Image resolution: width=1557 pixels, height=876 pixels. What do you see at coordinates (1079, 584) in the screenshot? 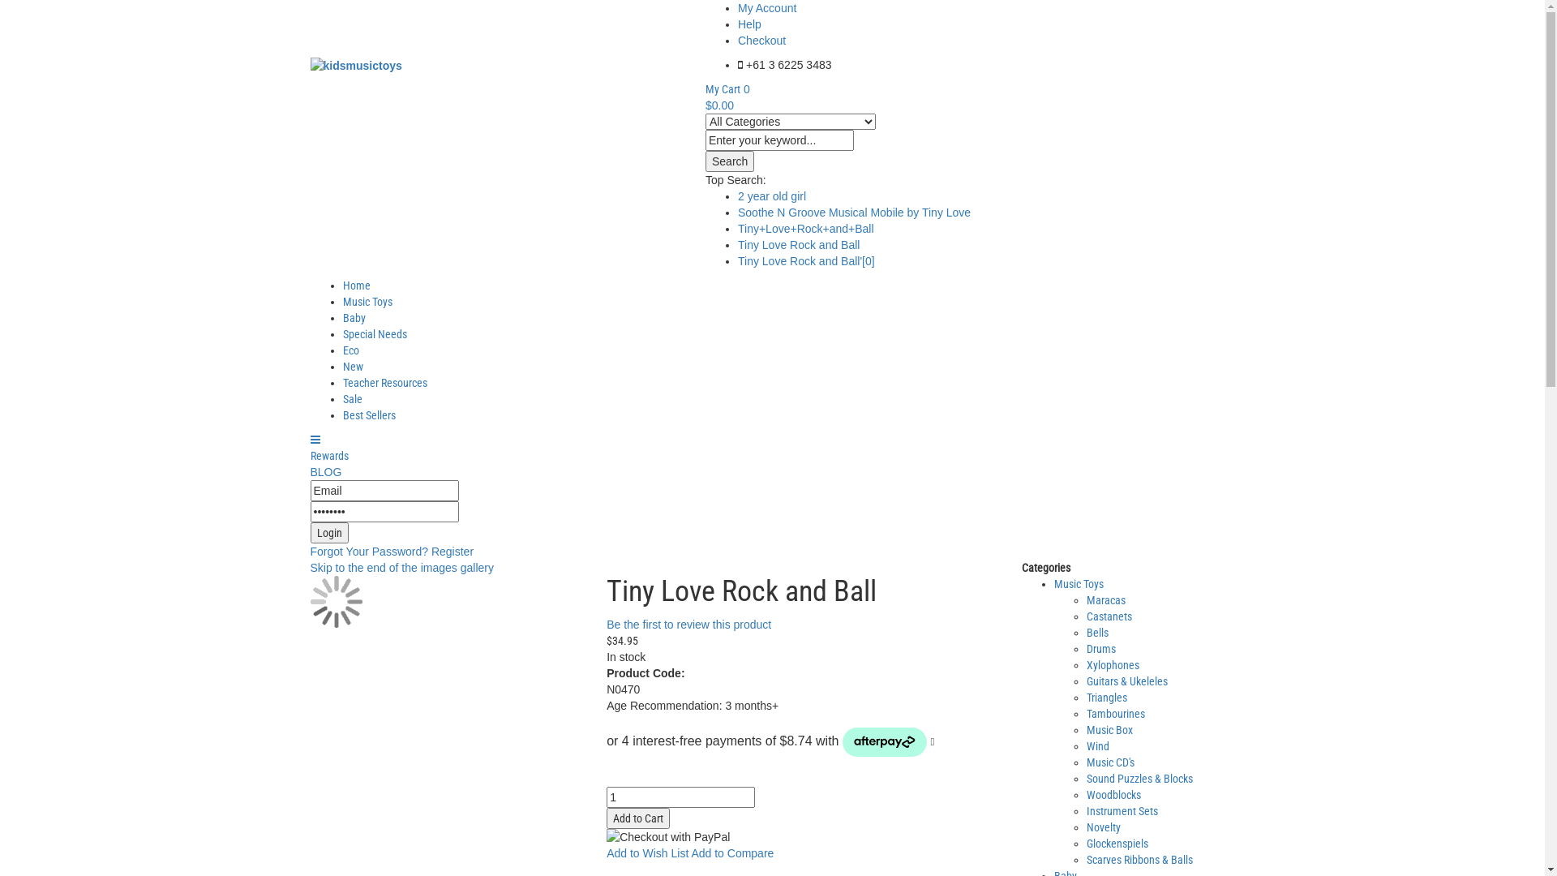
I see `Music Toys` at bounding box center [1079, 584].